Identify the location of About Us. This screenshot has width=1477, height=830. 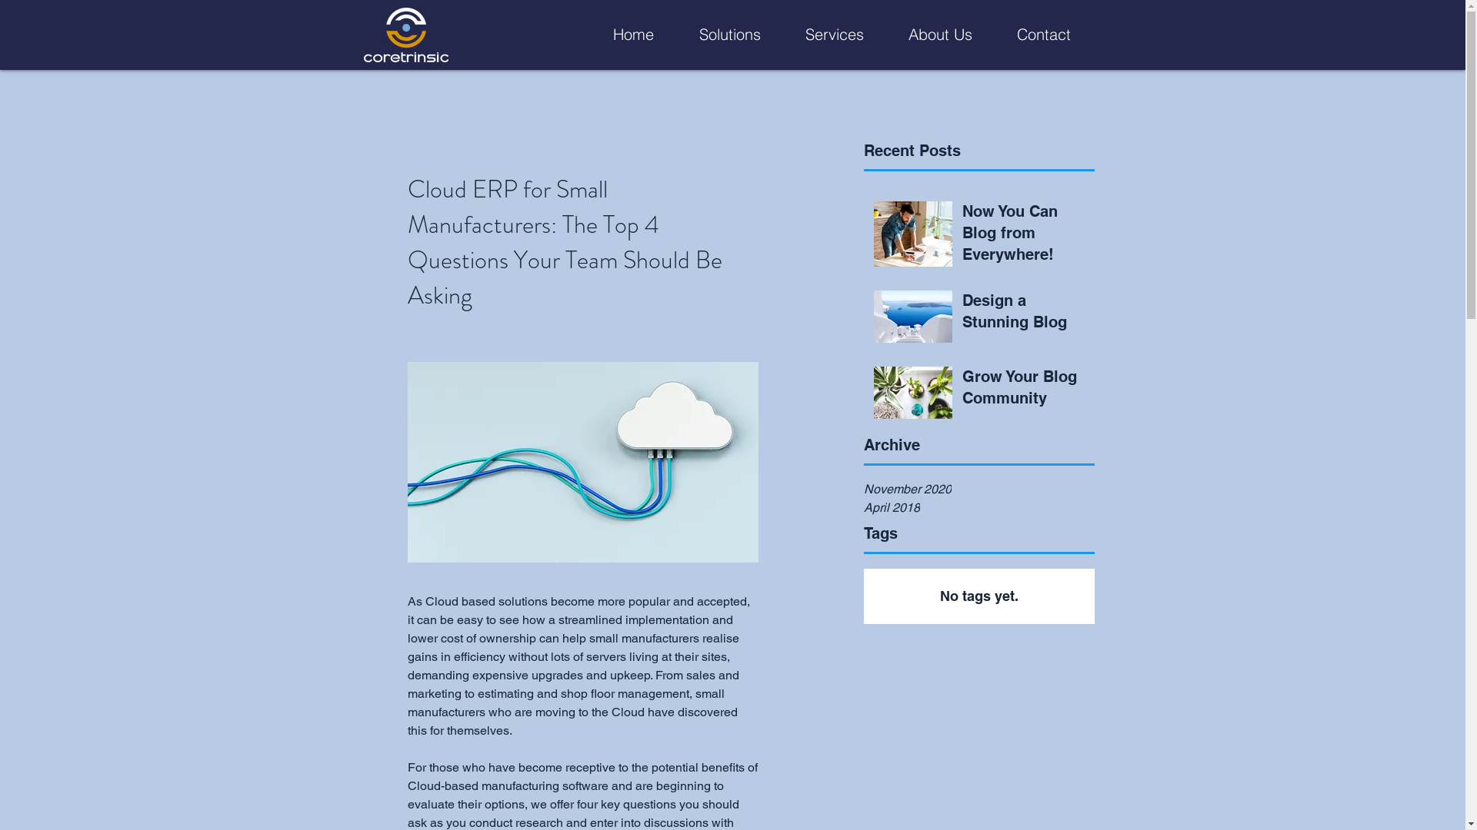
(929, 35).